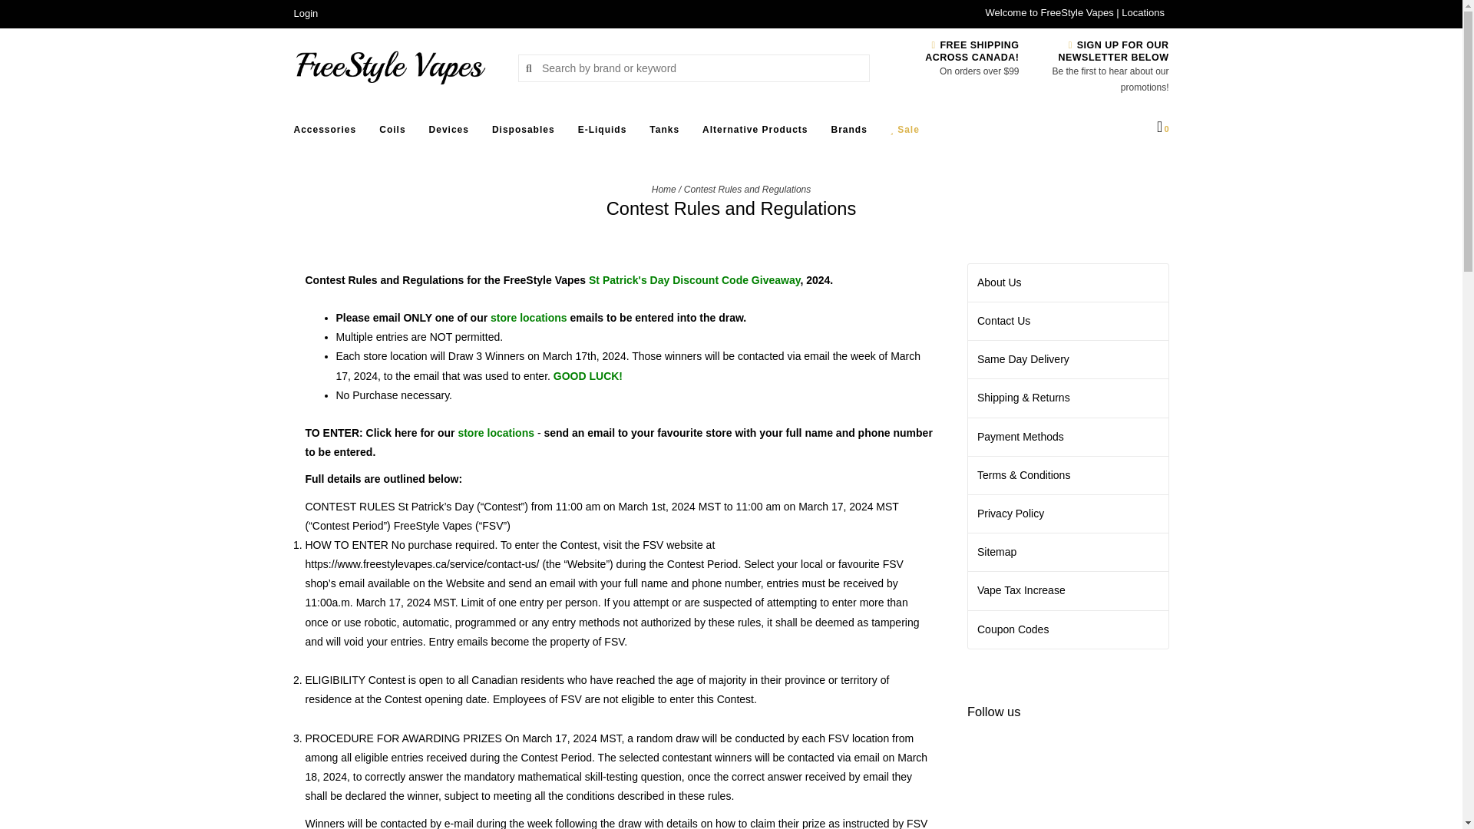 The height and width of the screenshot is (829, 1474). What do you see at coordinates (758, 134) in the screenshot?
I see `Alternative Products` at bounding box center [758, 134].